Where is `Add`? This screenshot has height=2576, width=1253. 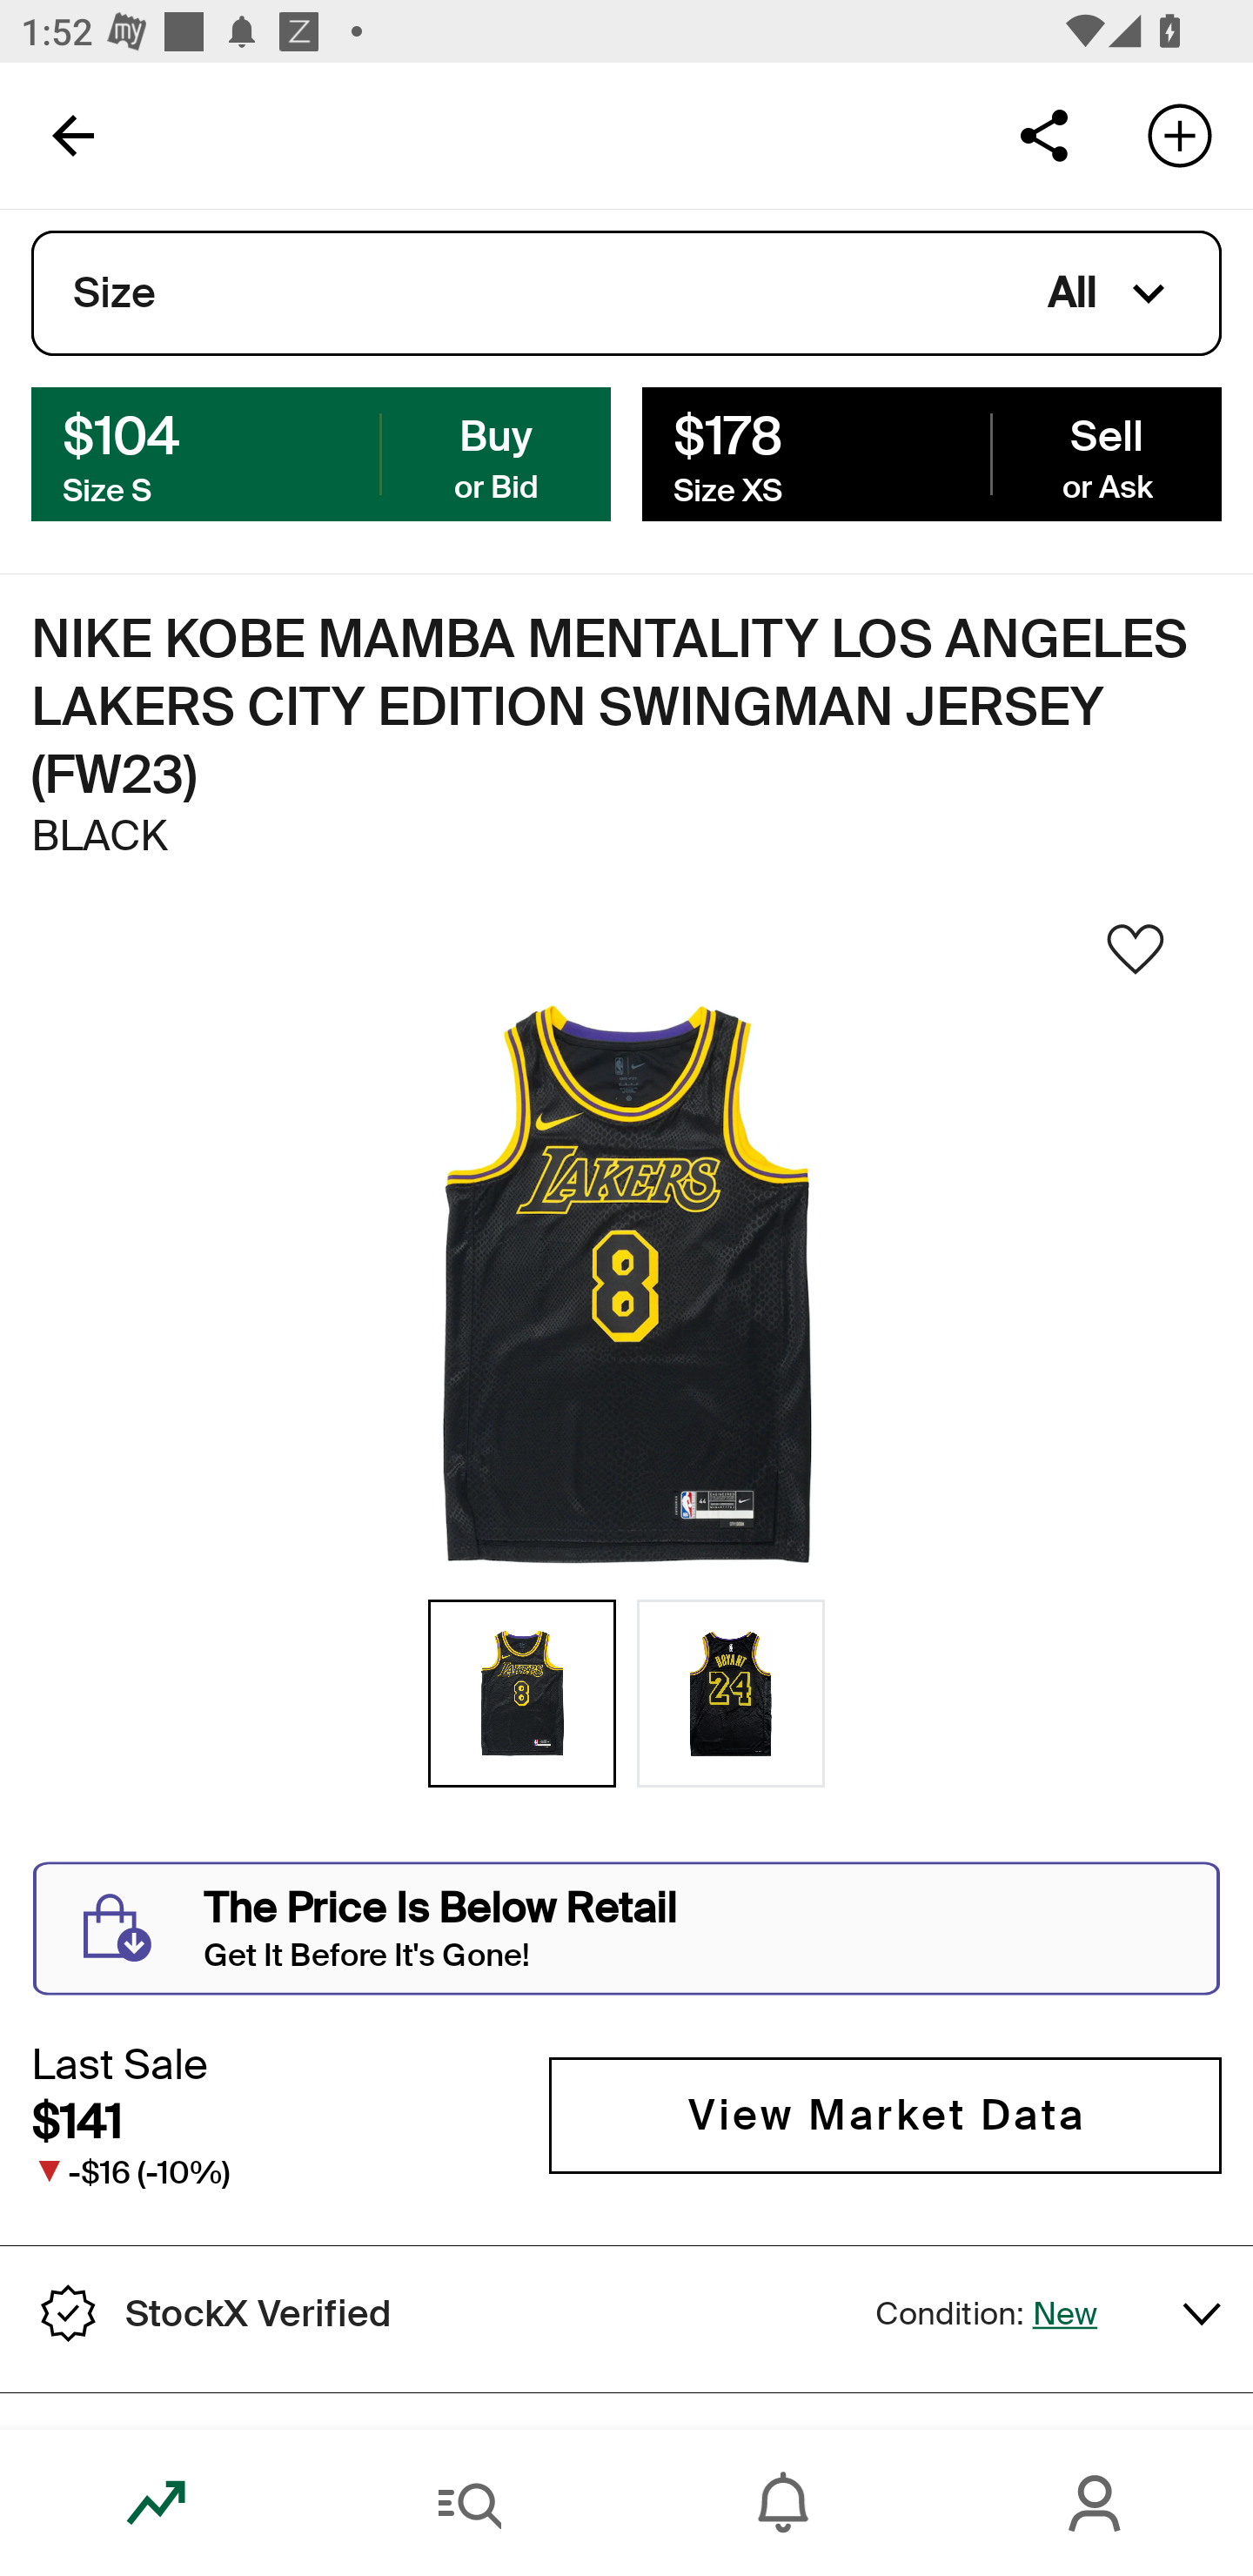
Add is located at coordinates (1180, 134).